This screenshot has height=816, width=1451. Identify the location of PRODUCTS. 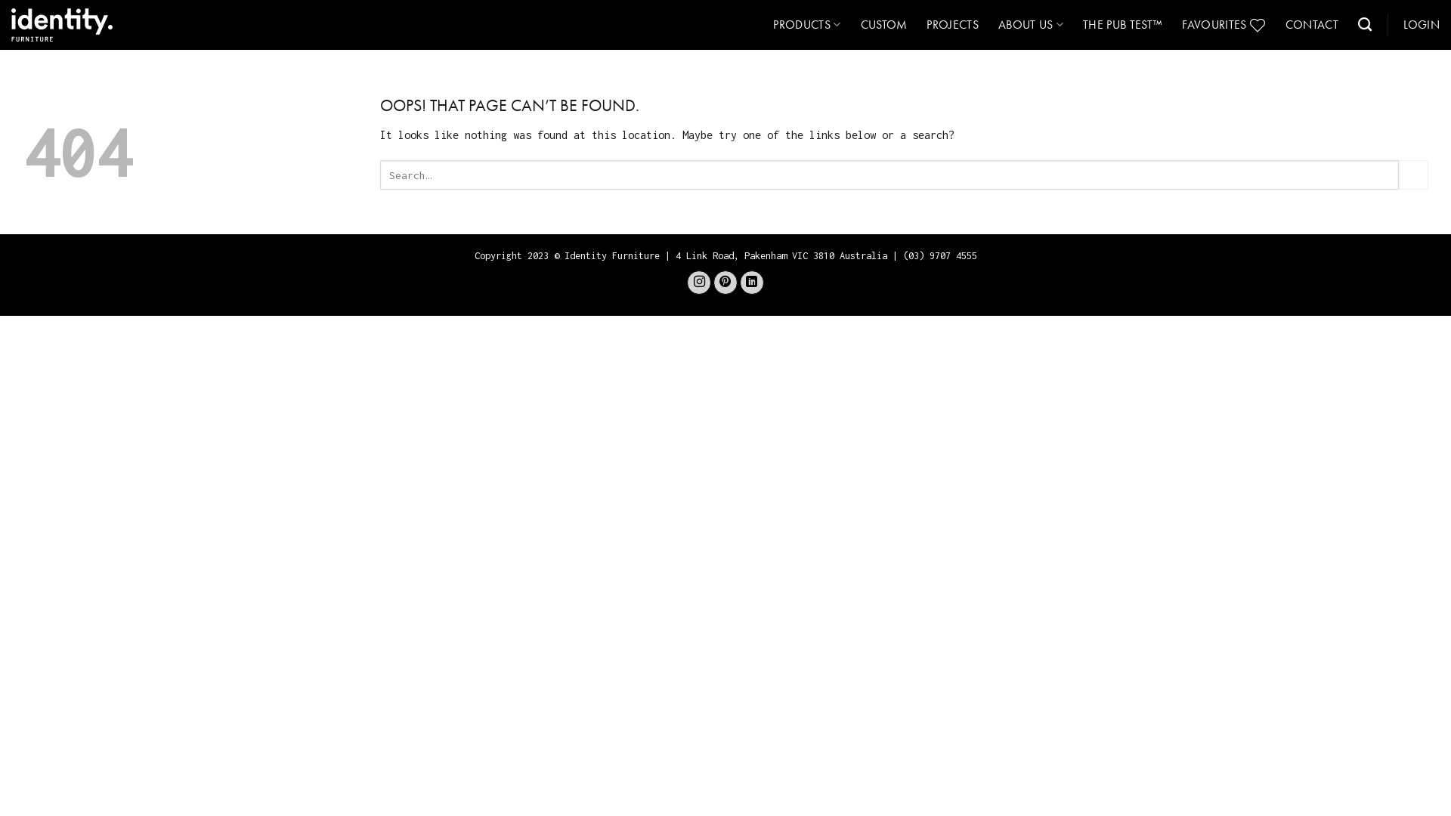
(807, 25).